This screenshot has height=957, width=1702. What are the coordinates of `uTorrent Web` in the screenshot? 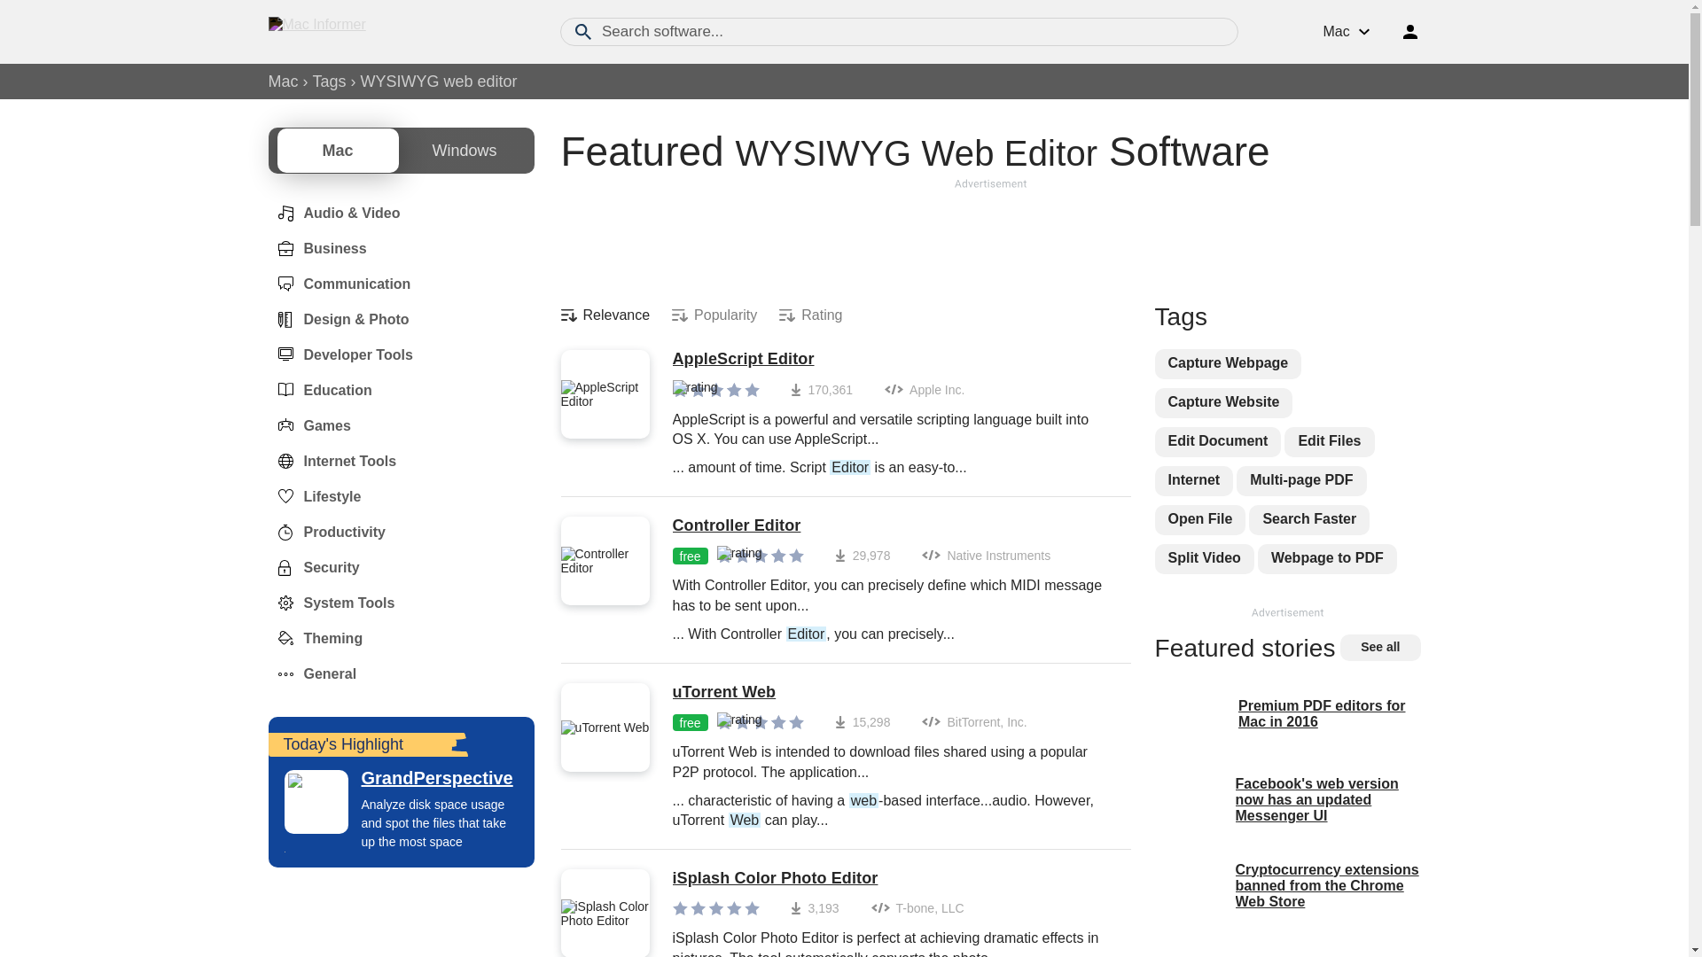 It's located at (892, 693).